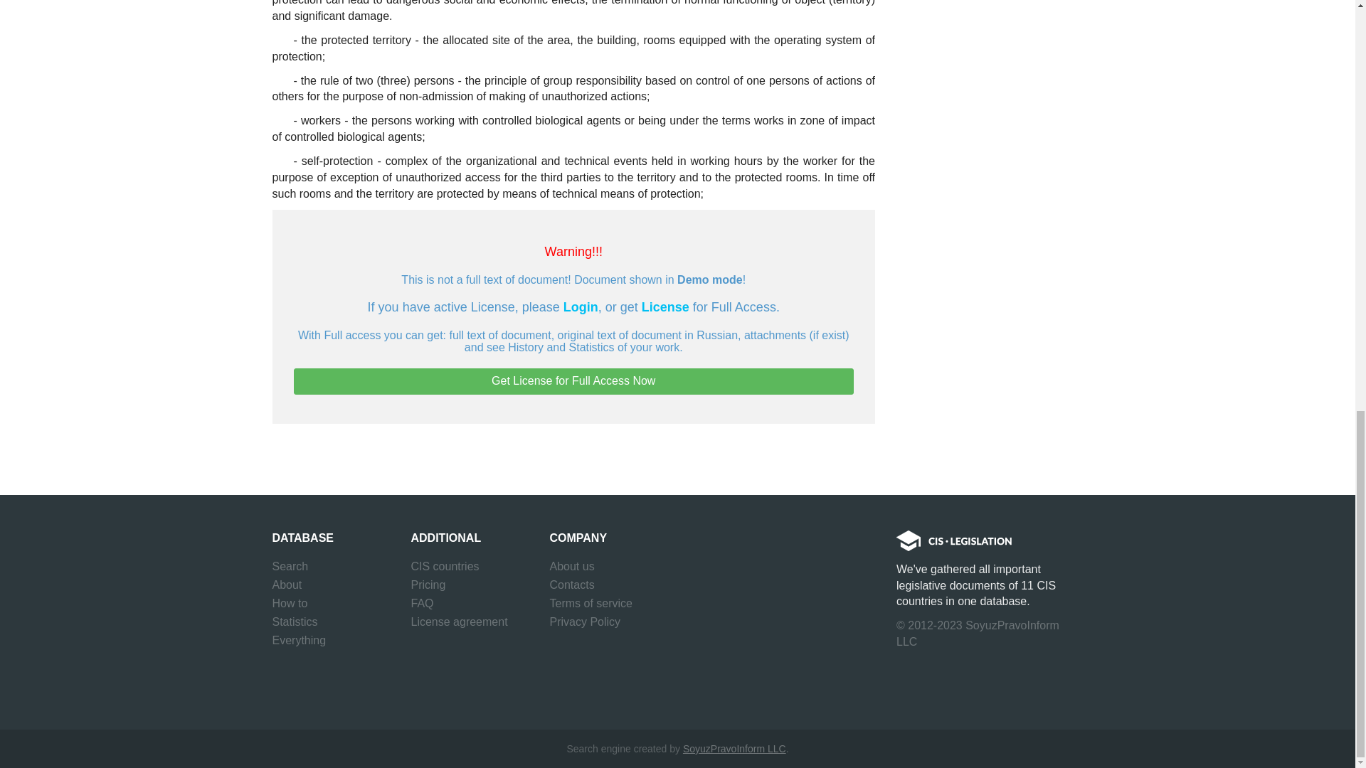  What do you see at coordinates (460, 622) in the screenshot?
I see `License agreement` at bounding box center [460, 622].